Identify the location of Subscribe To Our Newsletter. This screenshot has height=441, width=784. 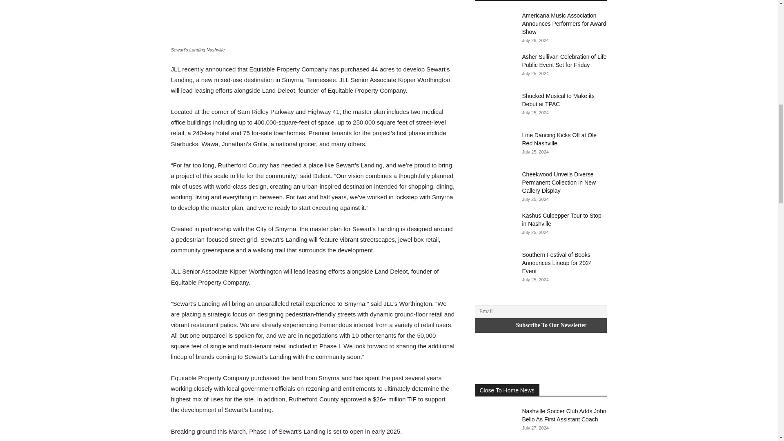
(551, 325).